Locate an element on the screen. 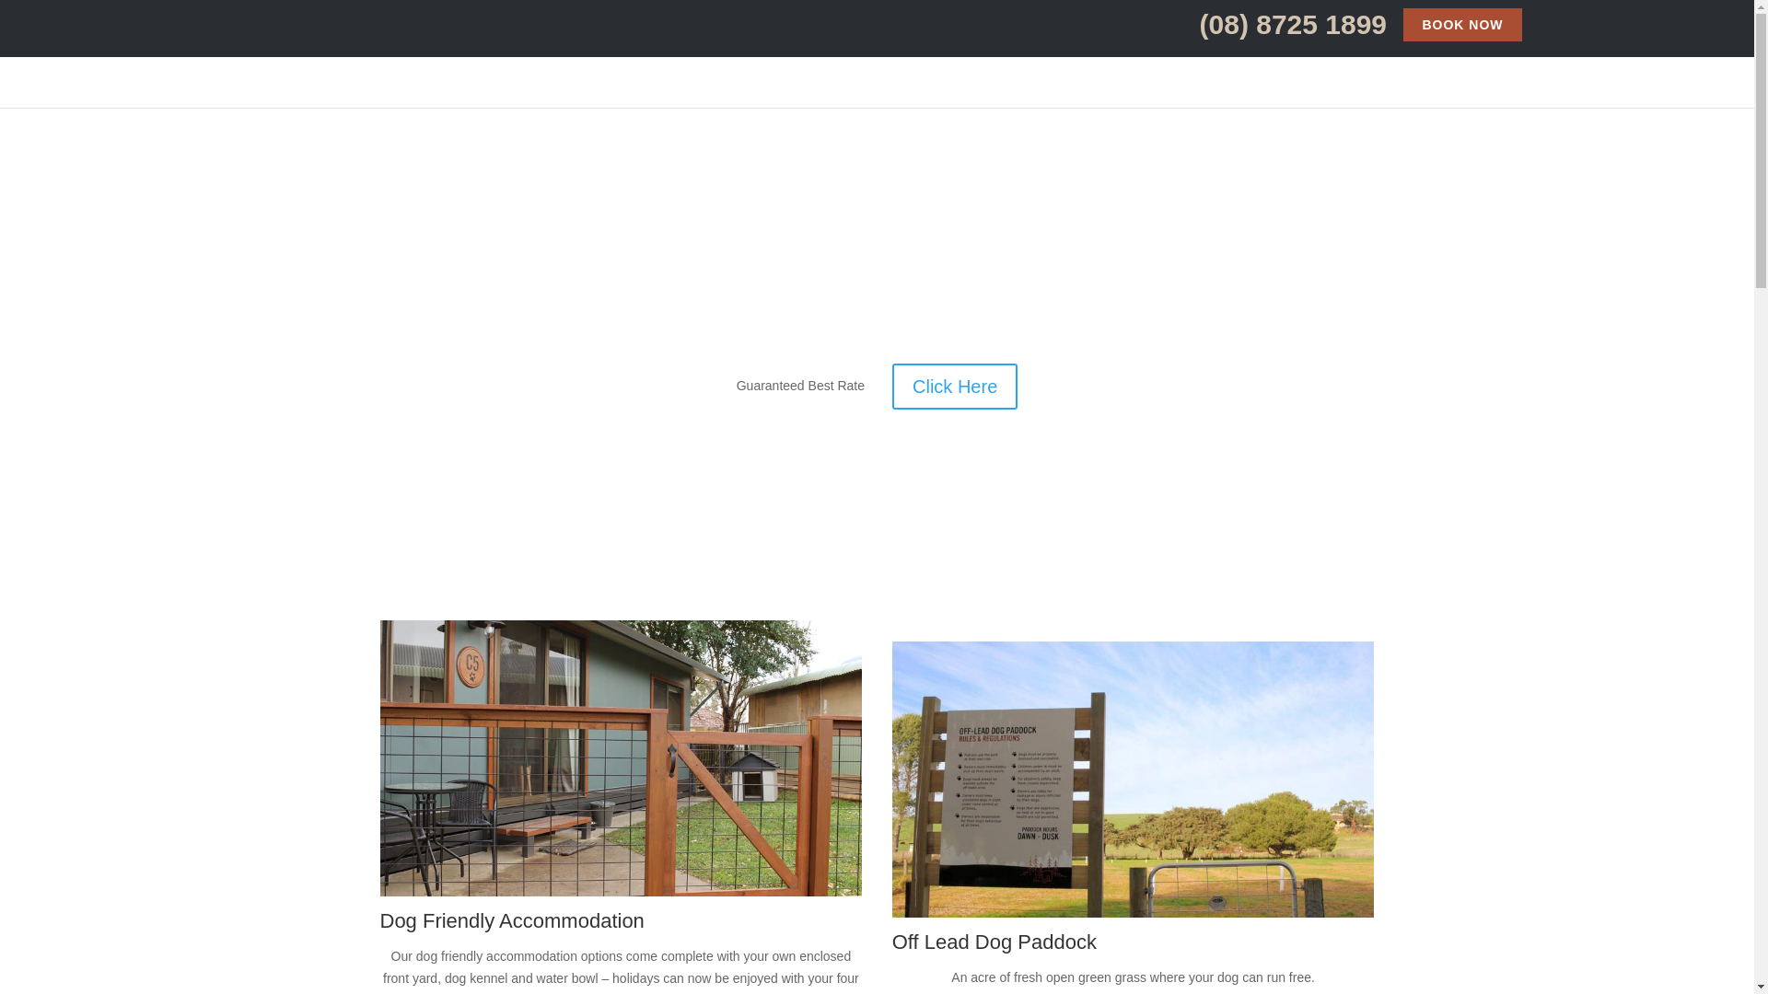  STAY is located at coordinates (1190, 67).